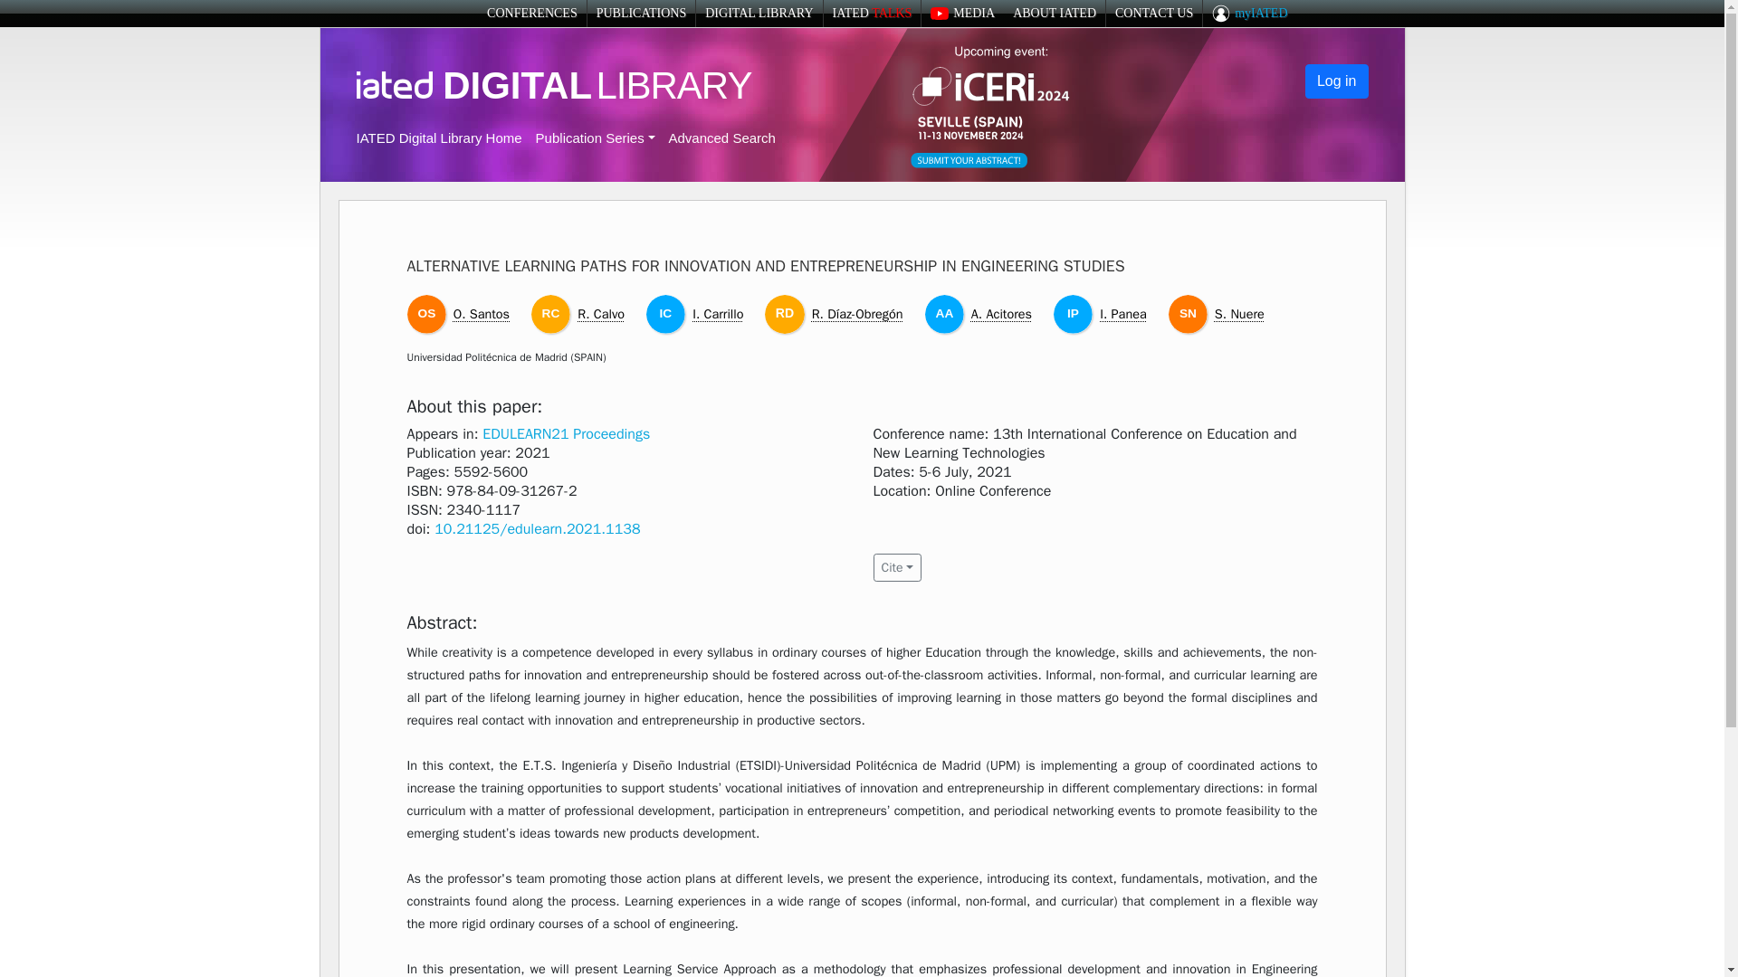  Describe the element at coordinates (1240, 314) in the screenshot. I see `S. Nuere` at that location.